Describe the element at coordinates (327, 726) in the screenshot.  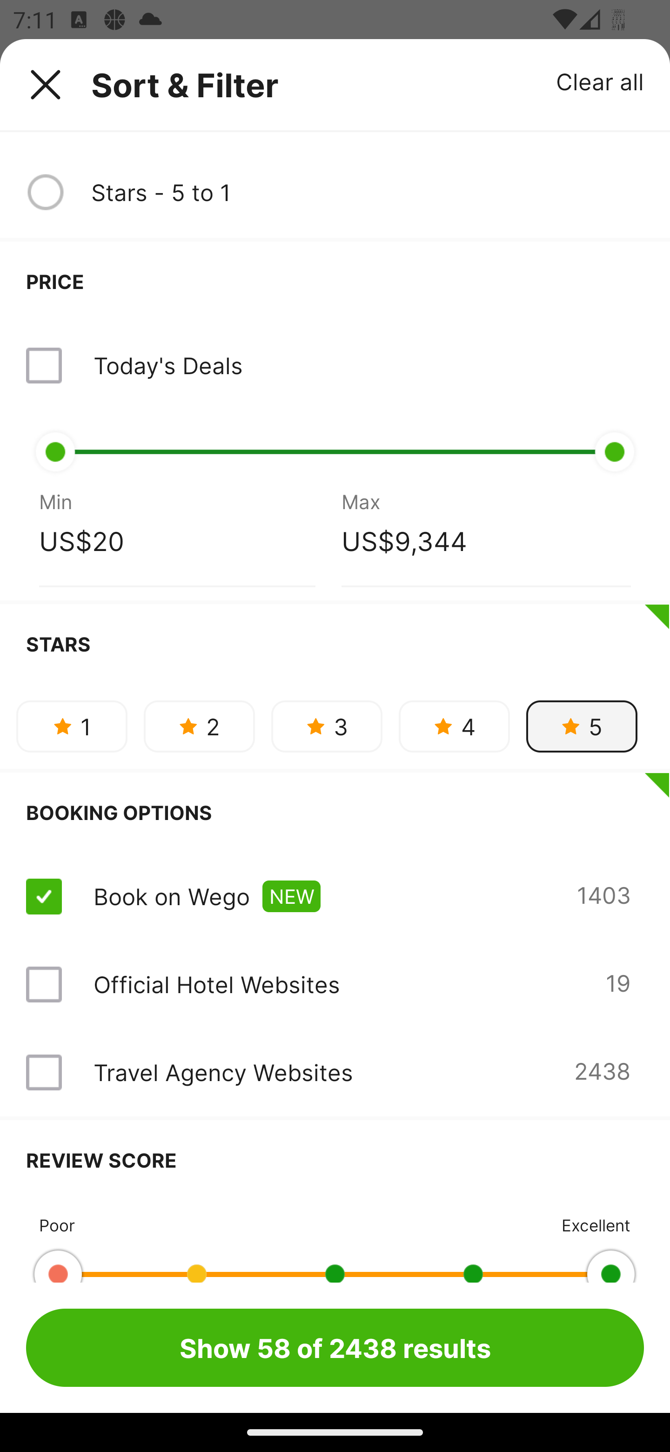
I see `3` at that location.